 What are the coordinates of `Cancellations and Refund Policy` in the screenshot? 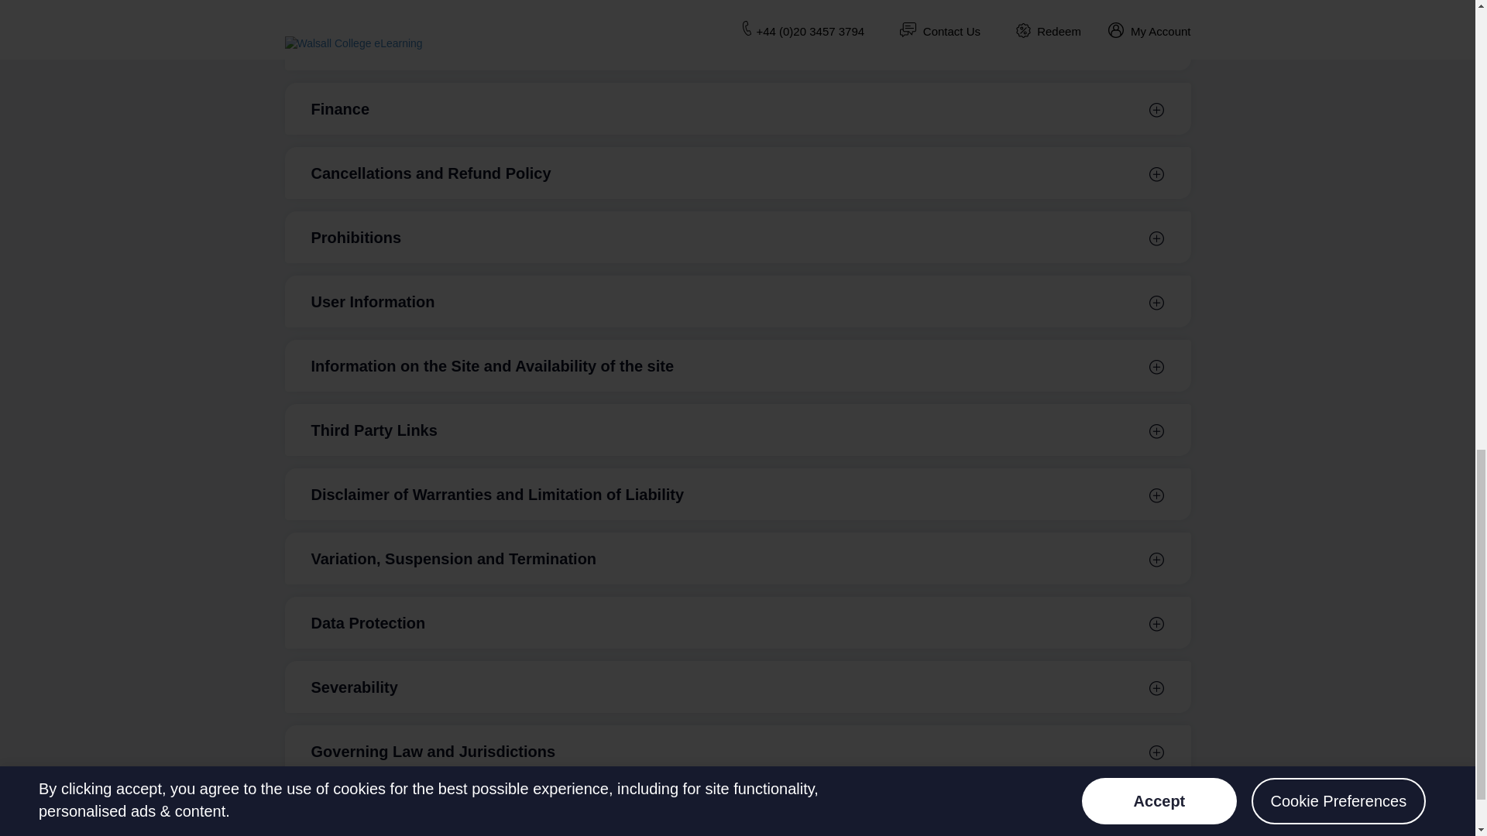 It's located at (737, 173).